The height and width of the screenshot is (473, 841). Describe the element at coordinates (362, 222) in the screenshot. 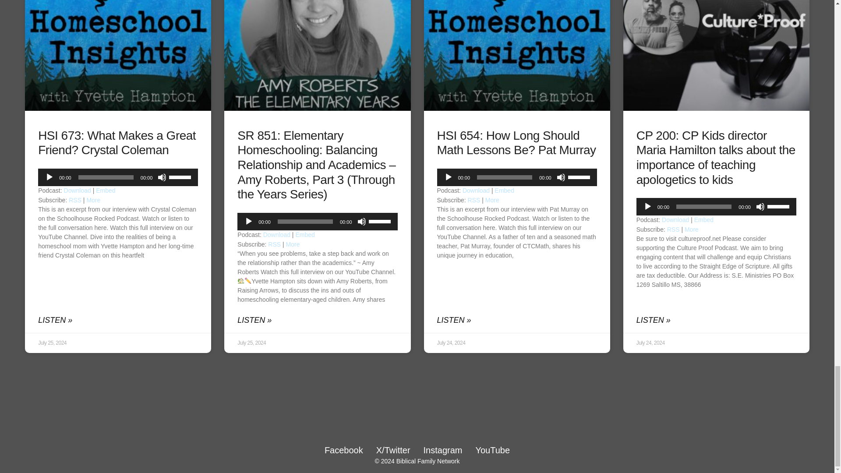

I see `Mute` at that location.